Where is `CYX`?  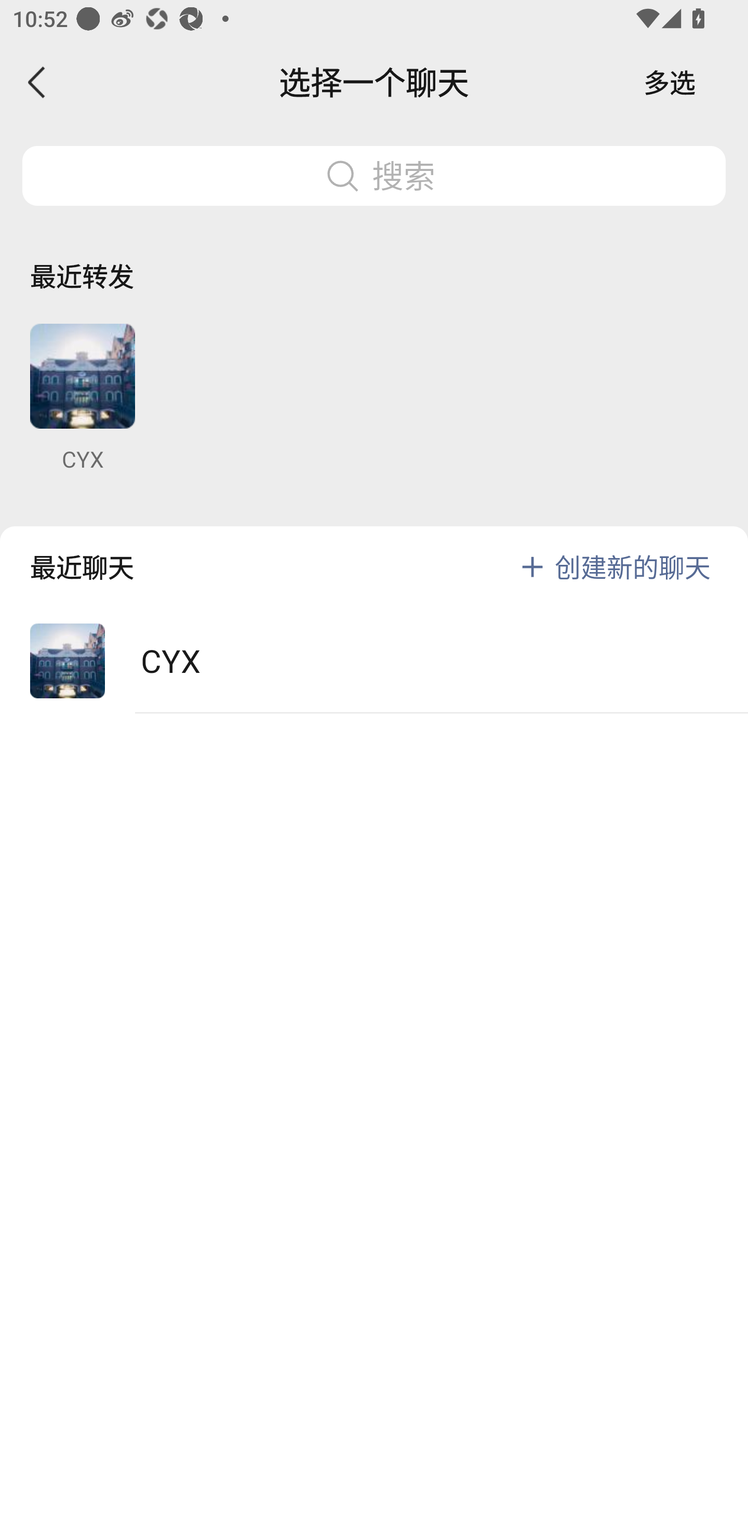 CYX is located at coordinates (82, 398).